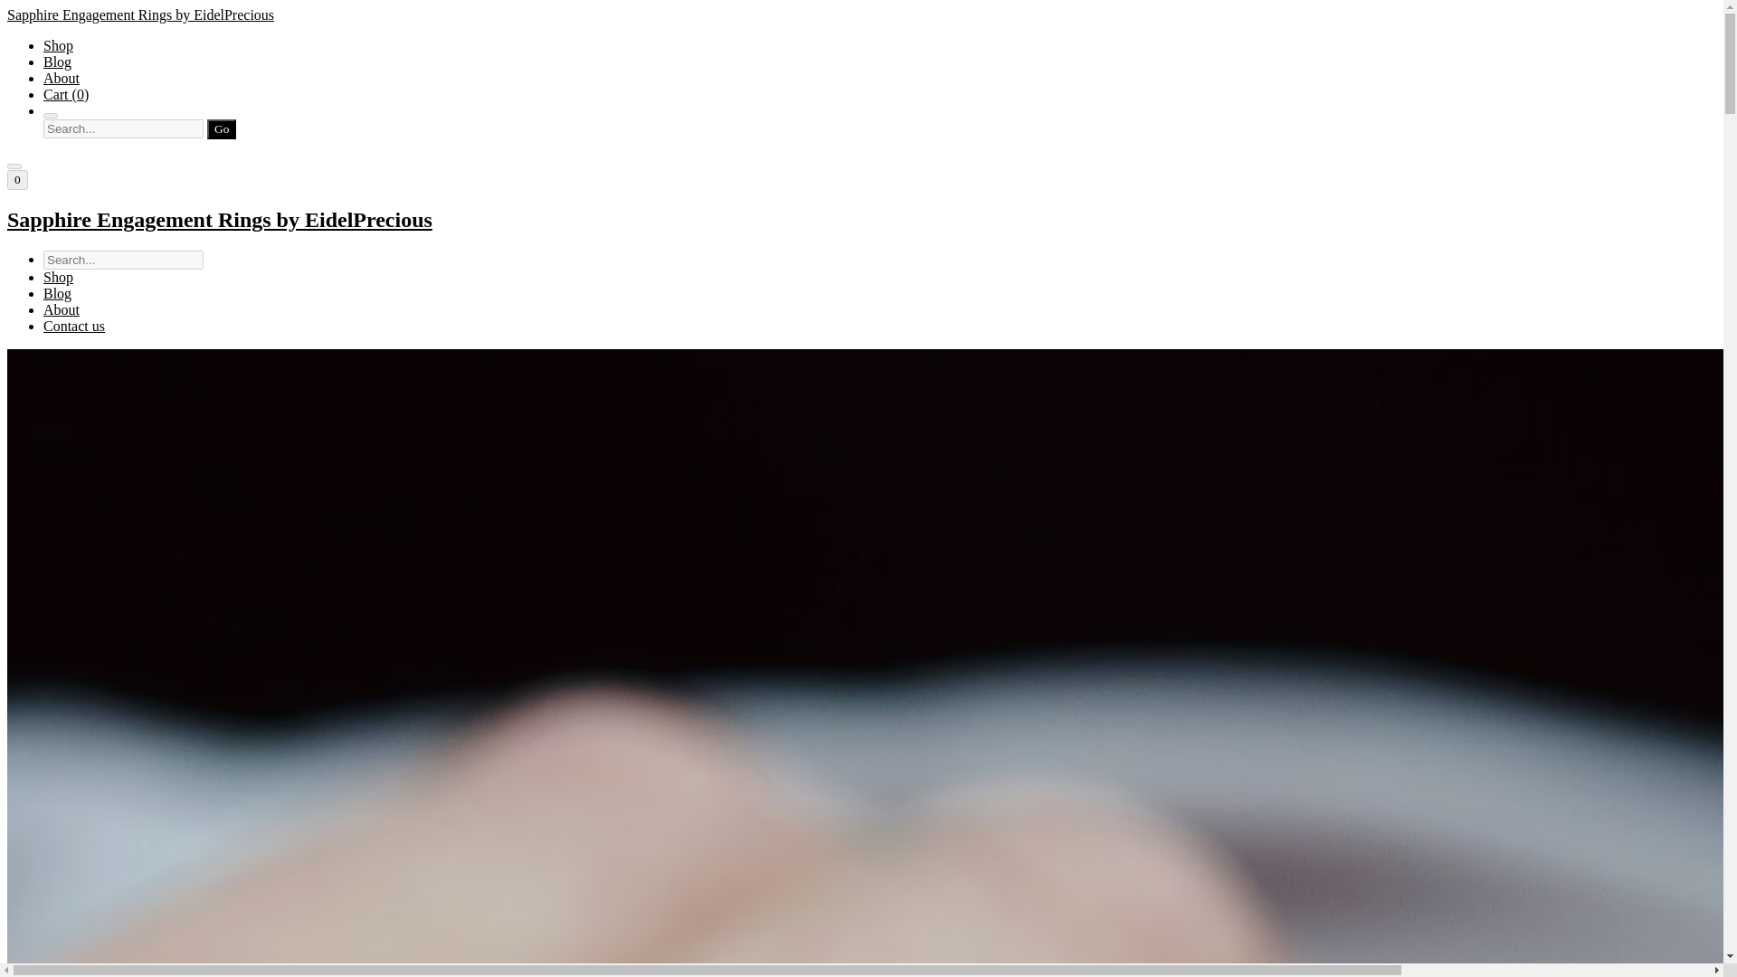 The image size is (1737, 977). Describe the element at coordinates (57, 293) in the screenshot. I see `Blog` at that location.